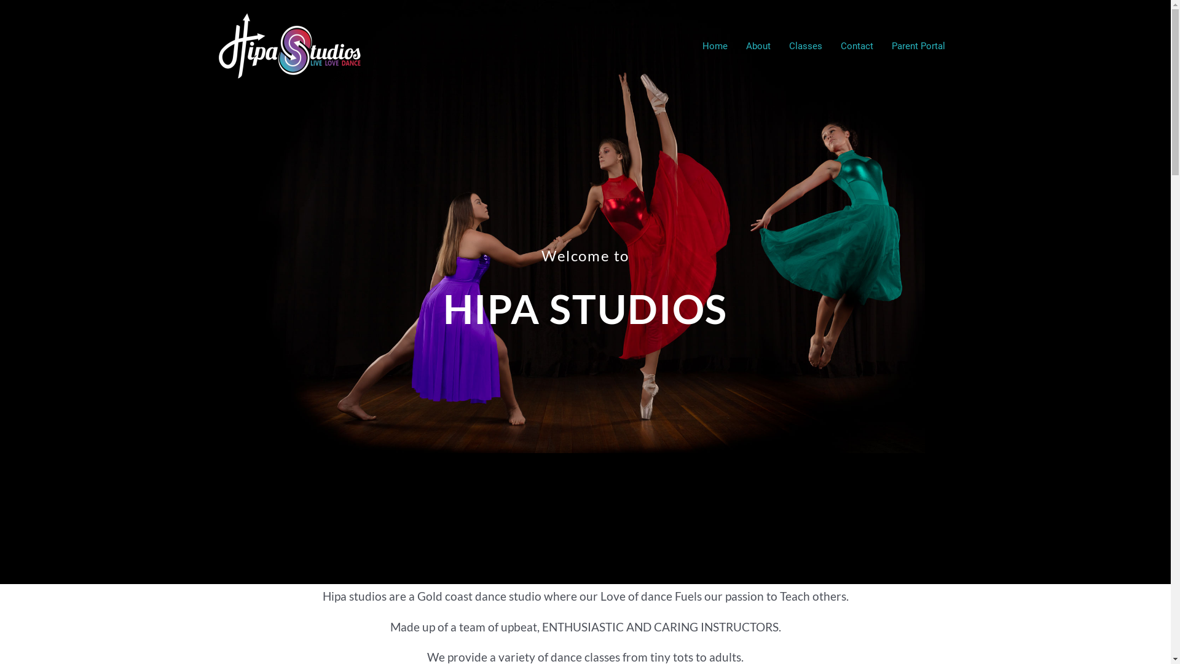 This screenshot has height=664, width=1180. What do you see at coordinates (857, 46) in the screenshot?
I see `Contact` at bounding box center [857, 46].